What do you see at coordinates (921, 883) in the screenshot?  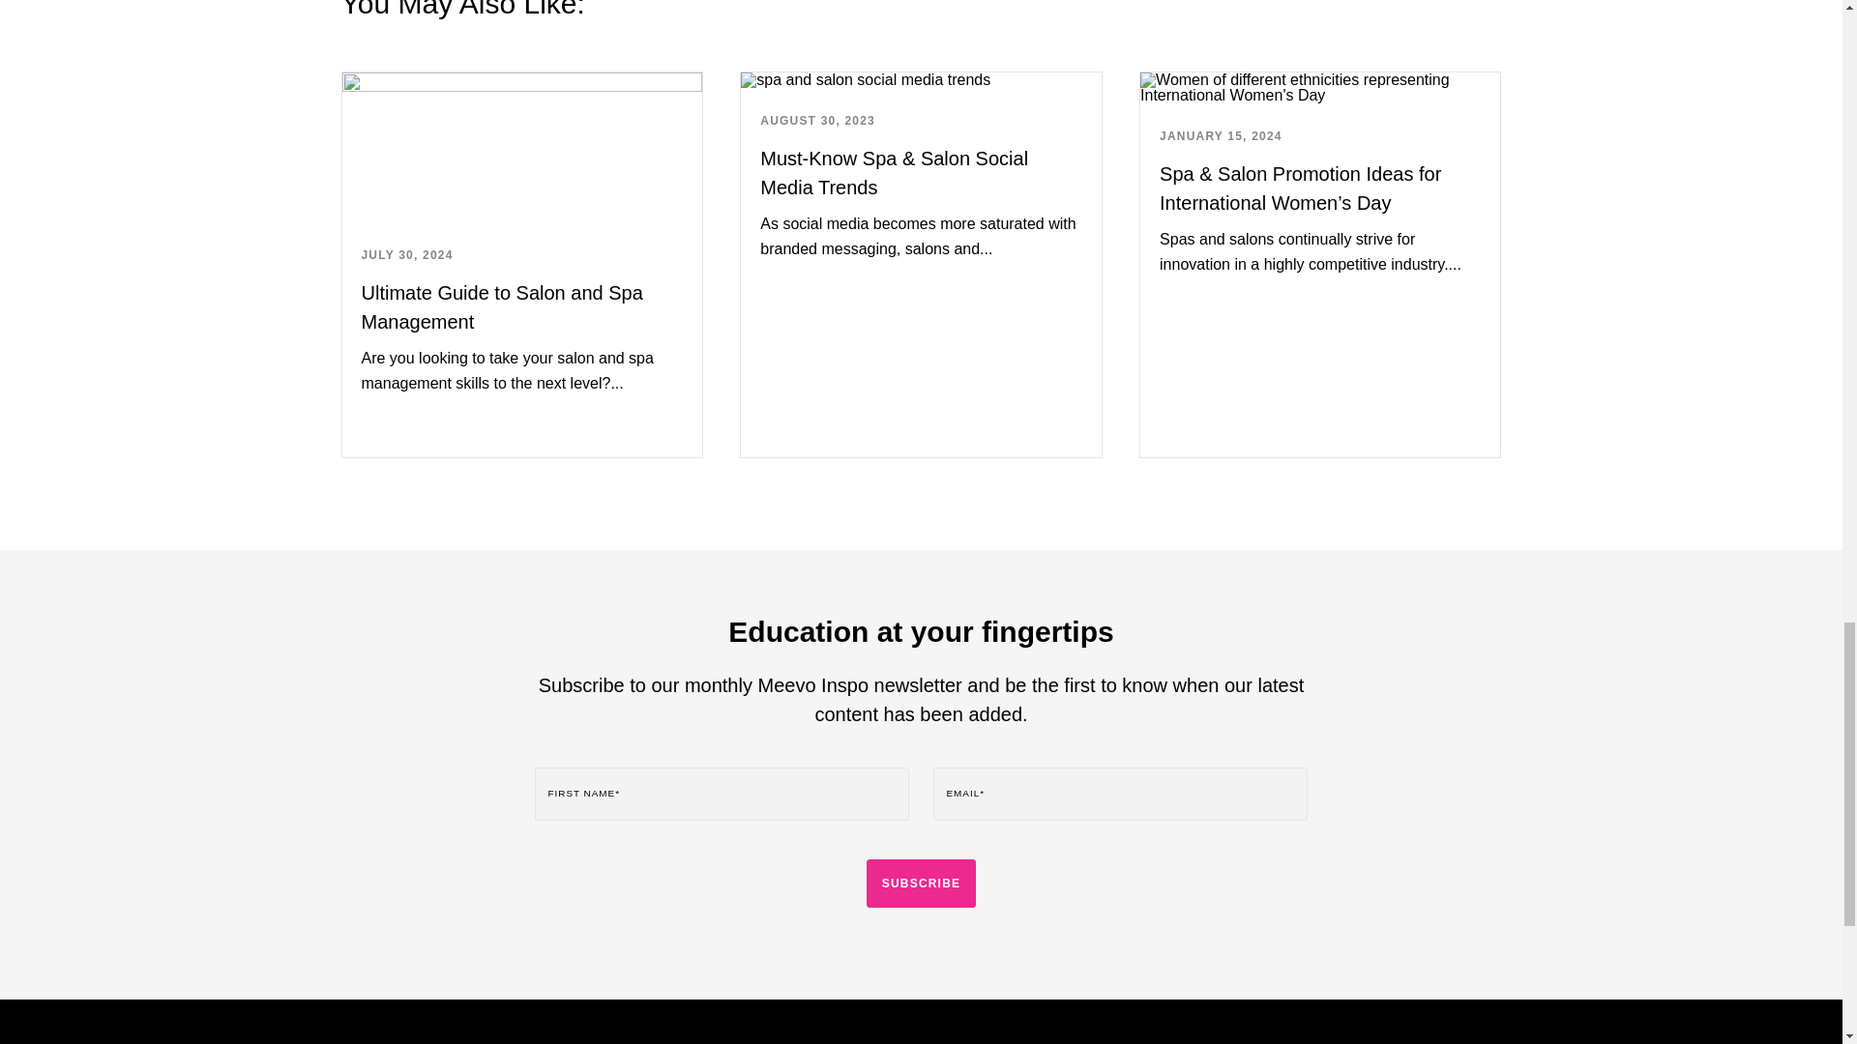 I see `Subscribe` at bounding box center [921, 883].